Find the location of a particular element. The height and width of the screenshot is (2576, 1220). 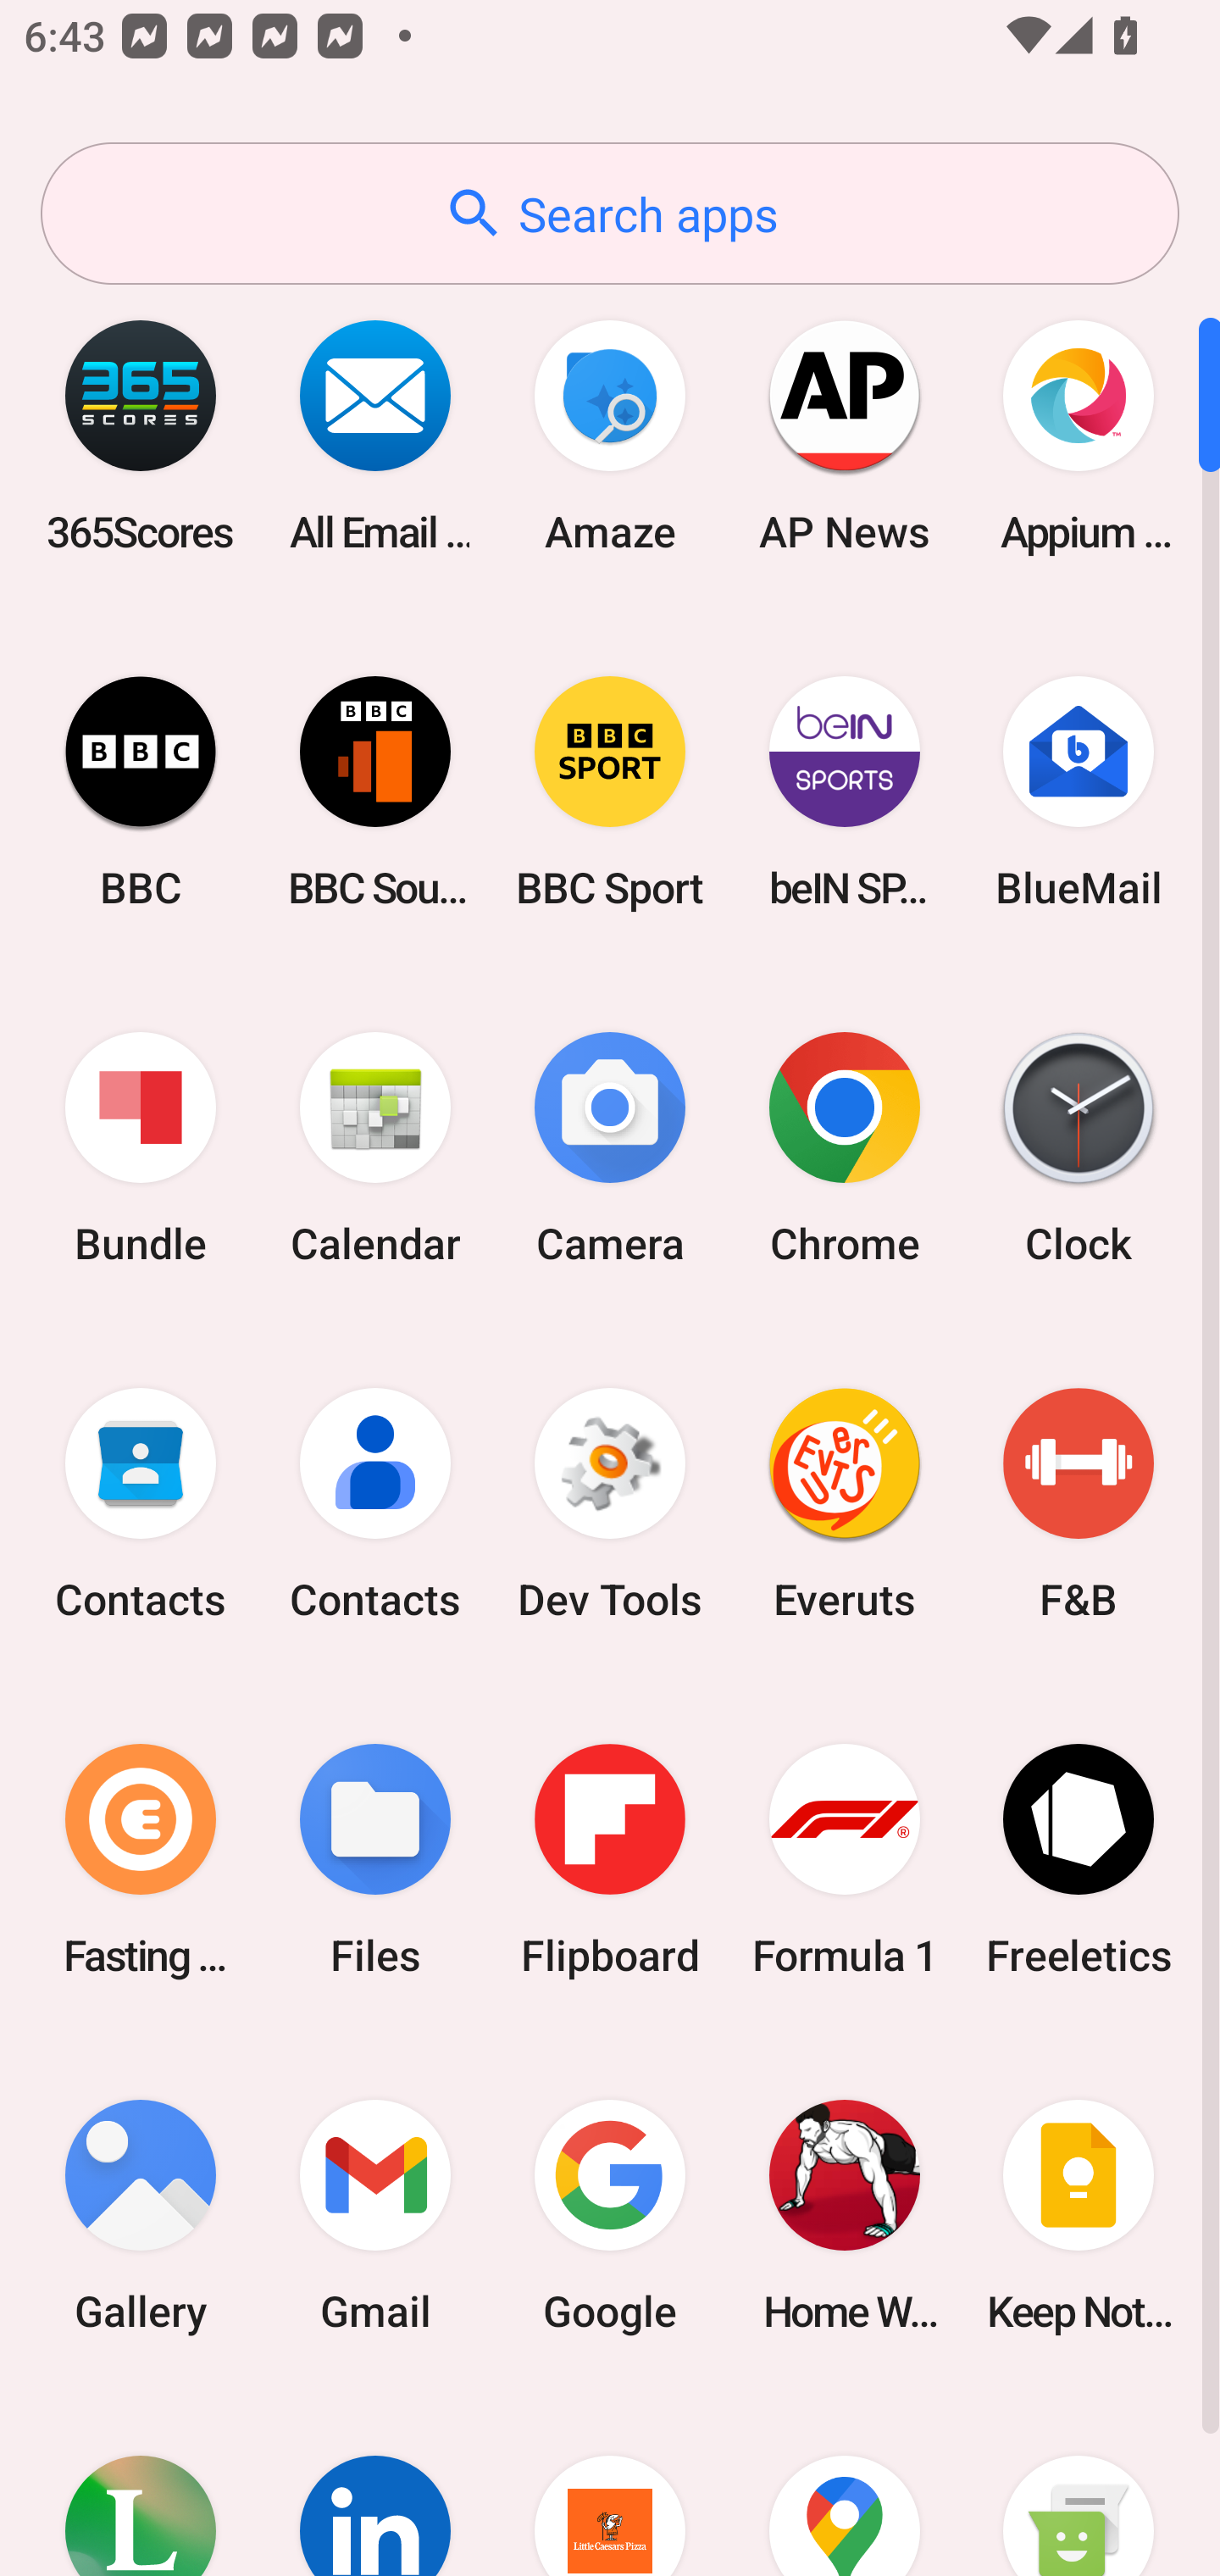

BBC Sounds is located at coordinates (375, 791).